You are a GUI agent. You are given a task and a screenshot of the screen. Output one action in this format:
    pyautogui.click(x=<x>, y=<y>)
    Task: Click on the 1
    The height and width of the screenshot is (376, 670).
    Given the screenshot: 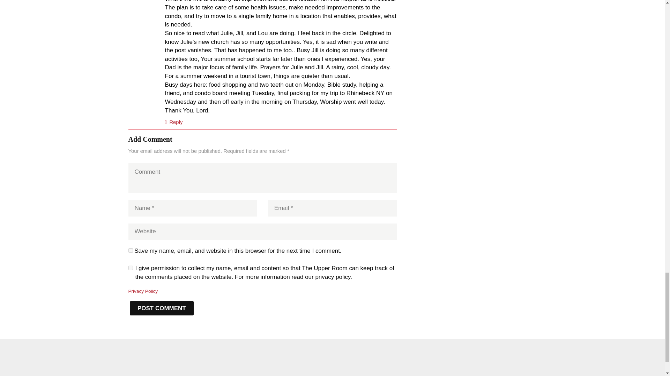 What is the action you would take?
    pyautogui.click(x=131, y=268)
    